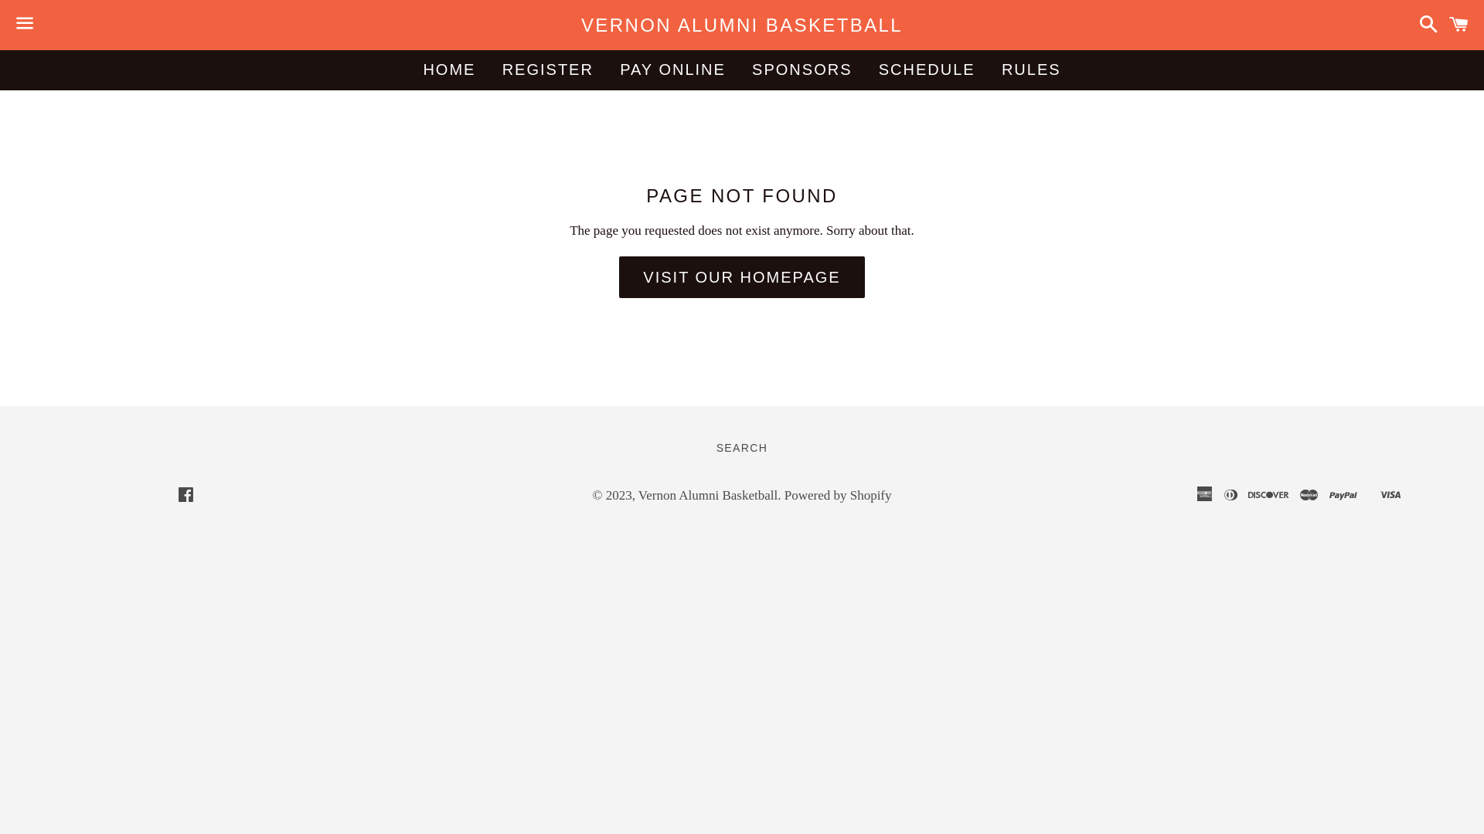 This screenshot has height=834, width=1484. I want to click on Powered by Shopify, so click(838, 496).